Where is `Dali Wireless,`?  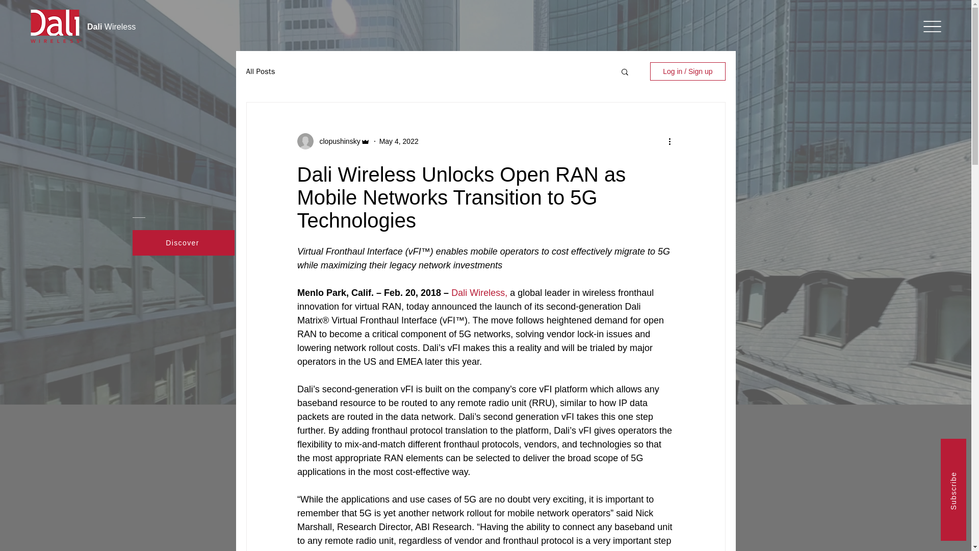 Dali Wireless, is located at coordinates (479, 293).